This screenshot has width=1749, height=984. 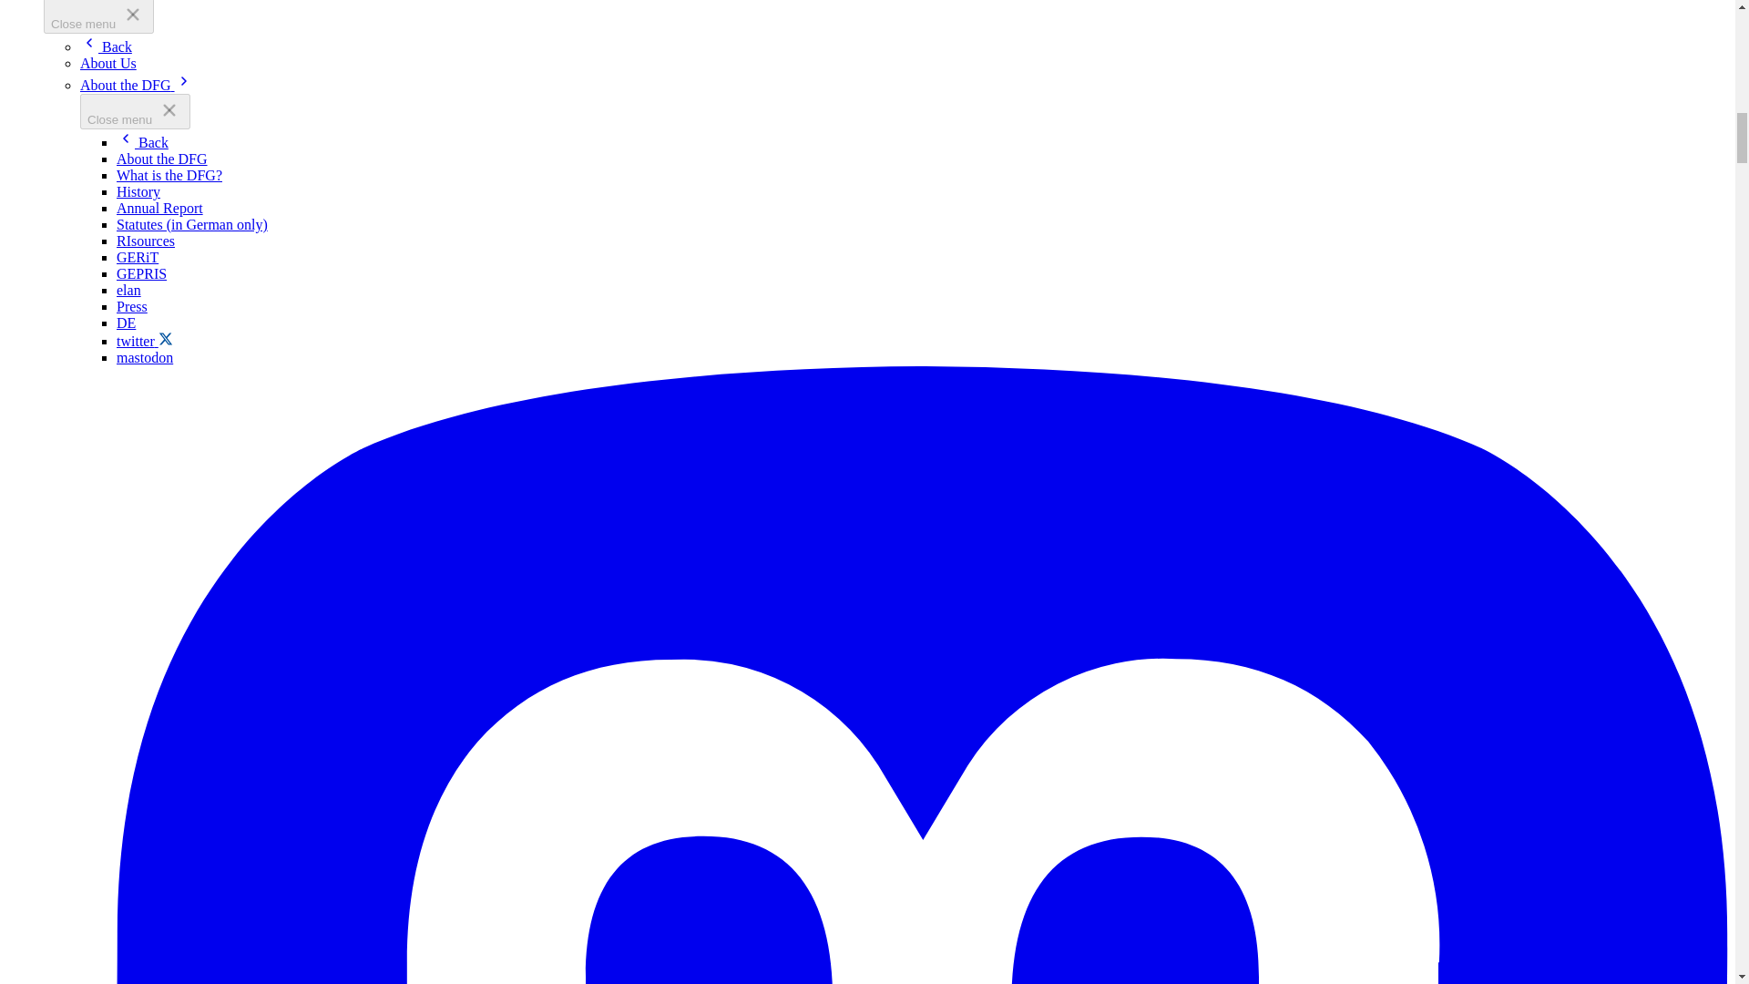 What do you see at coordinates (129, 290) in the screenshot?
I see `elan` at bounding box center [129, 290].